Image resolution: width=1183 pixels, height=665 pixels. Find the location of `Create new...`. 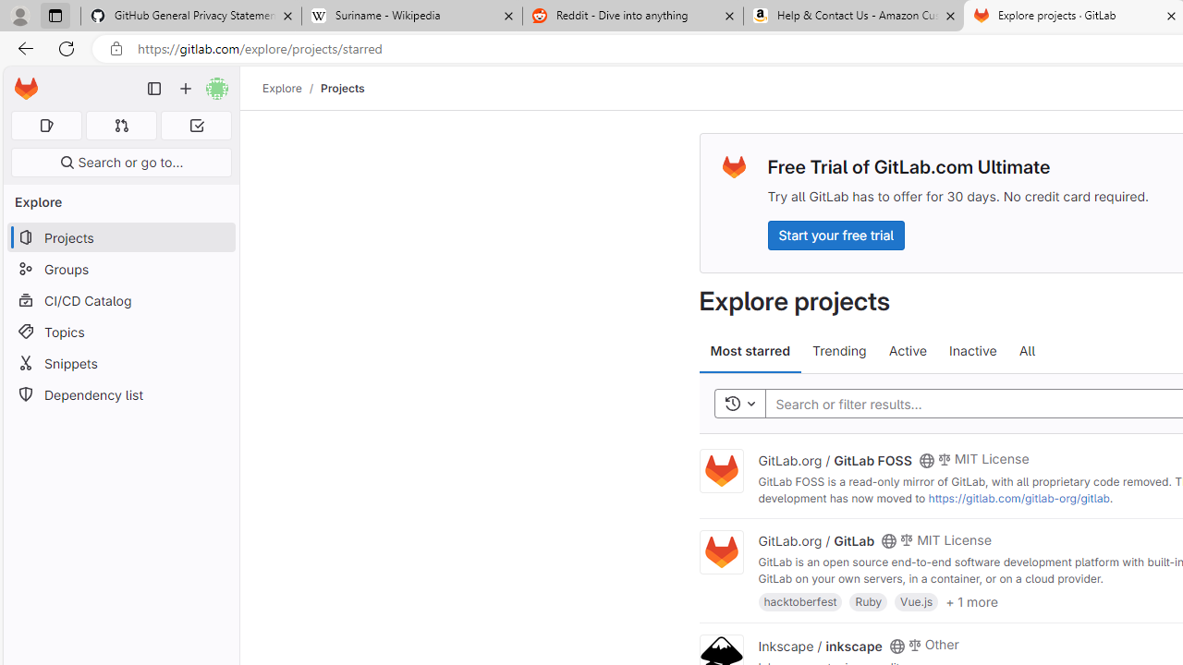

Create new... is located at coordinates (186, 89).